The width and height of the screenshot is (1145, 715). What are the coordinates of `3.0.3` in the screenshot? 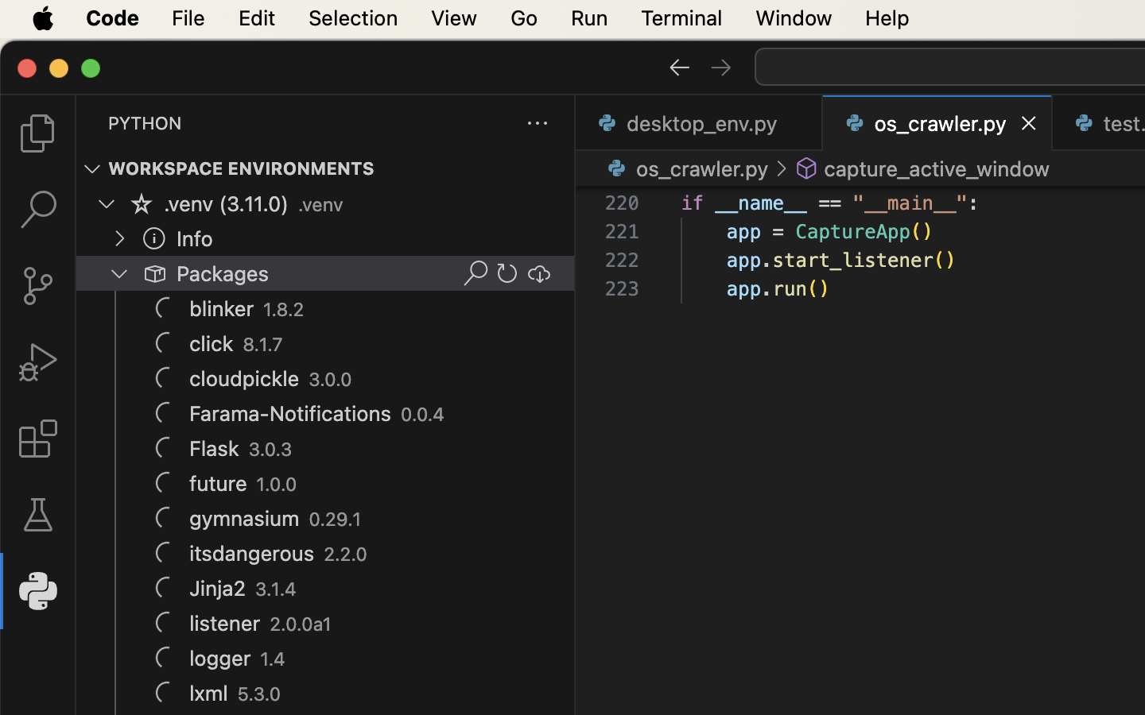 It's located at (270, 450).